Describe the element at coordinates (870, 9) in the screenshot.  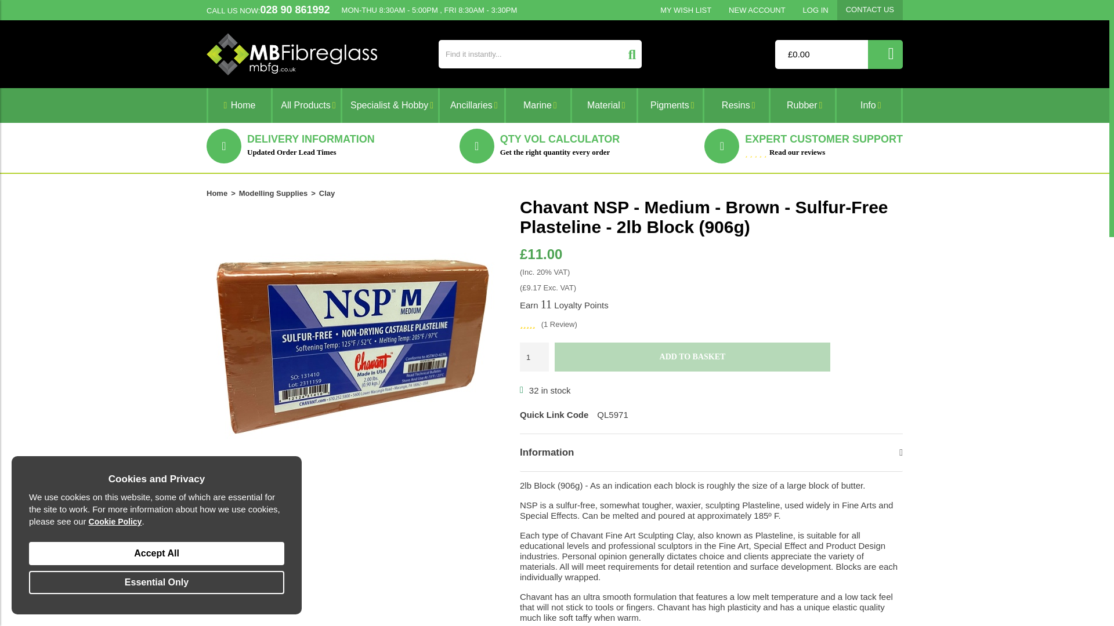
I see `CONTACT US` at that location.